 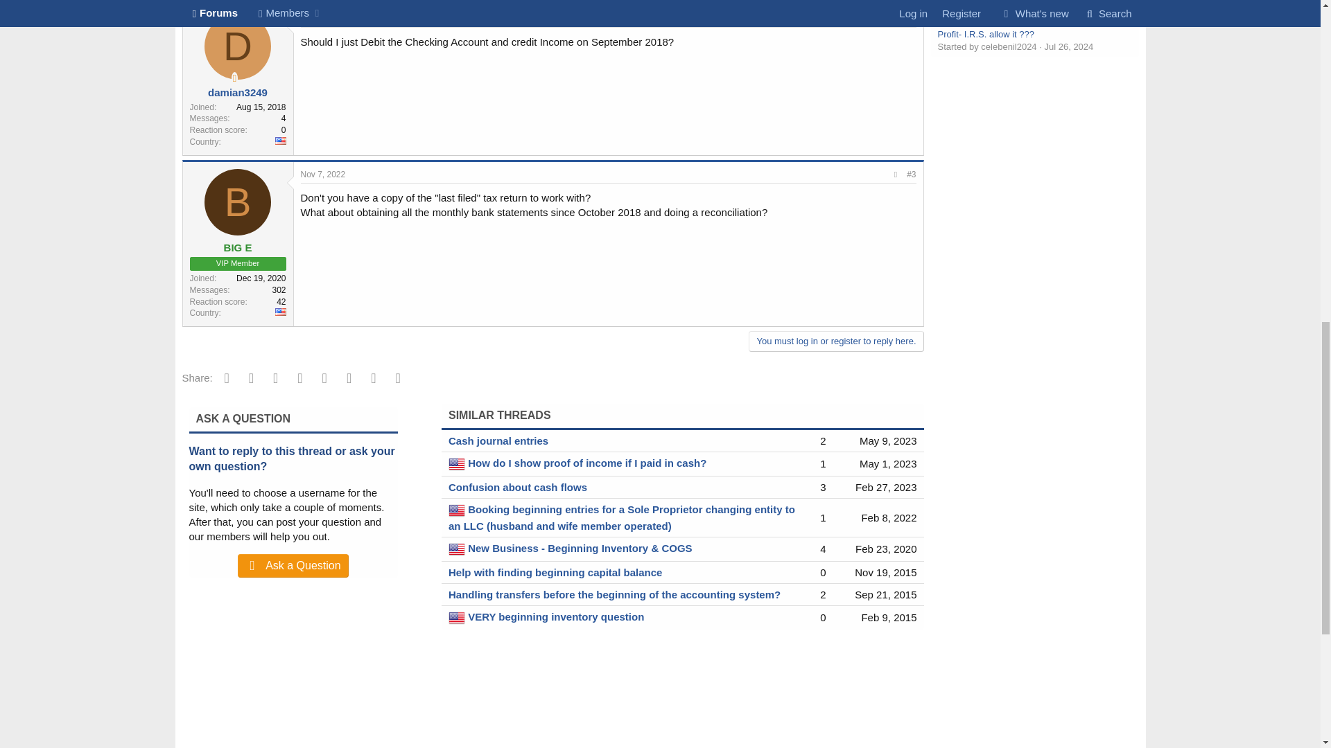 I want to click on Feb 23, 2020 at 5:16 PM, so click(x=886, y=549).